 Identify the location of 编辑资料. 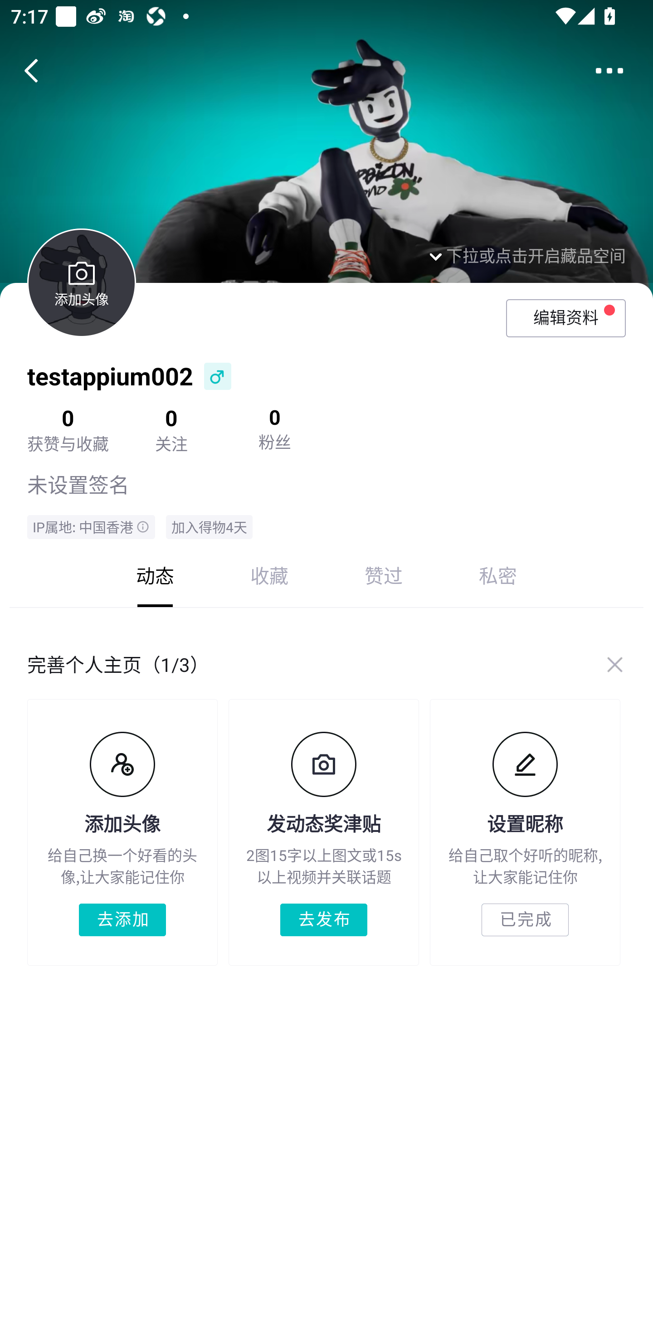
(566, 318).